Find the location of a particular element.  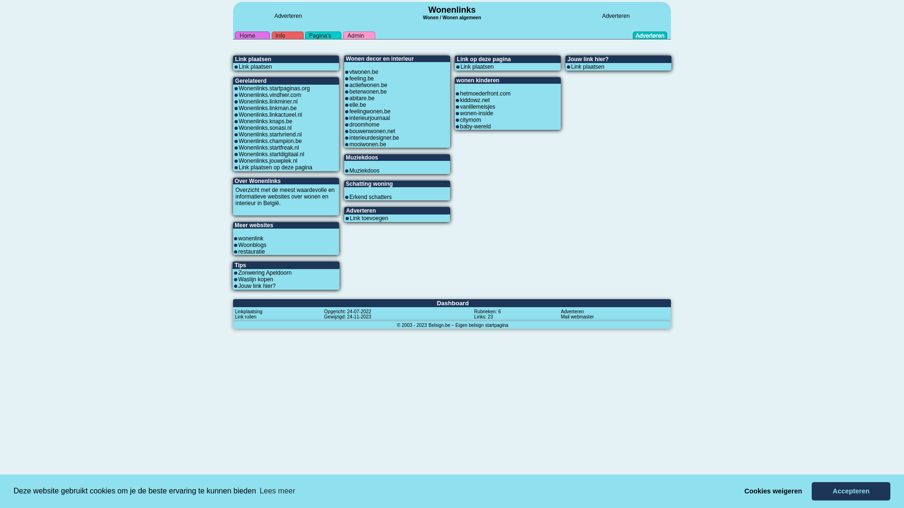

Wonenlinks.champion.be is located at coordinates (270, 141).